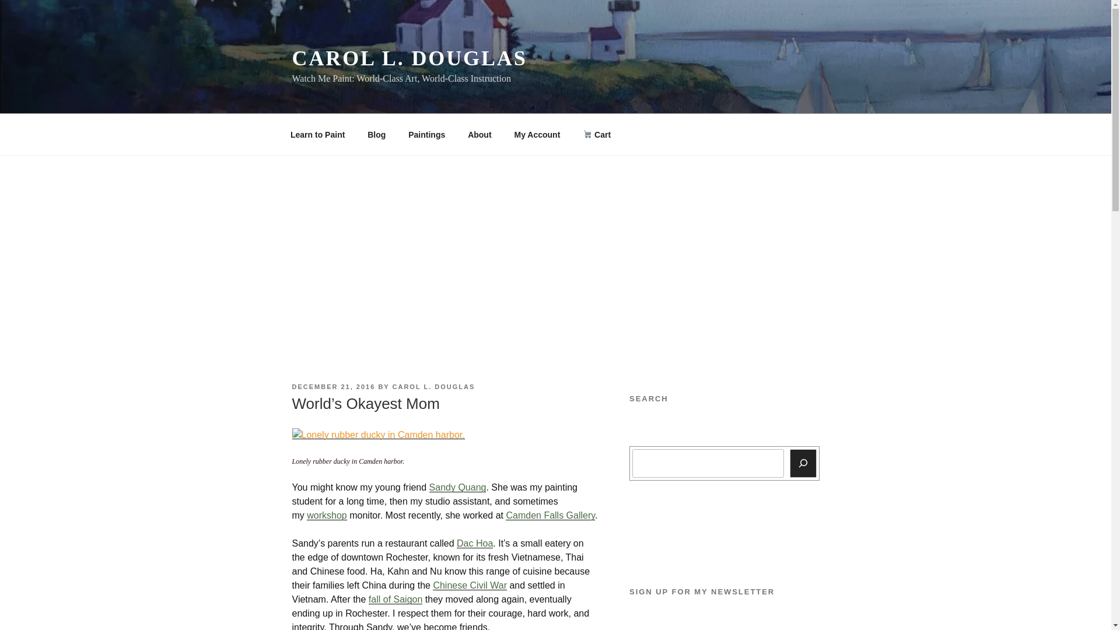 The height and width of the screenshot is (630, 1120). Describe the element at coordinates (434, 386) in the screenshot. I see `CAROL L. DOUGLAS` at that location.